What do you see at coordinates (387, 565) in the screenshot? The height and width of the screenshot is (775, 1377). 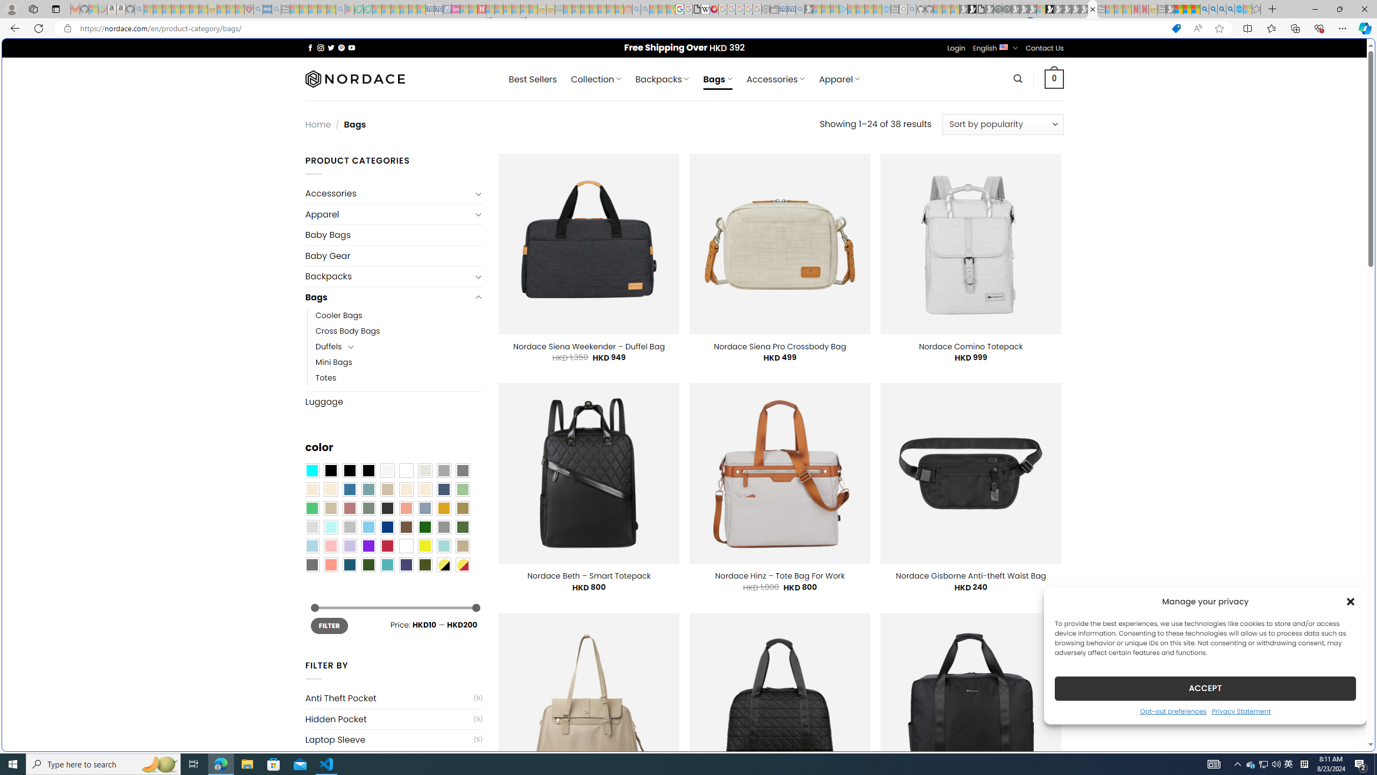 I see `Teal` at bounding box center [387, 565].